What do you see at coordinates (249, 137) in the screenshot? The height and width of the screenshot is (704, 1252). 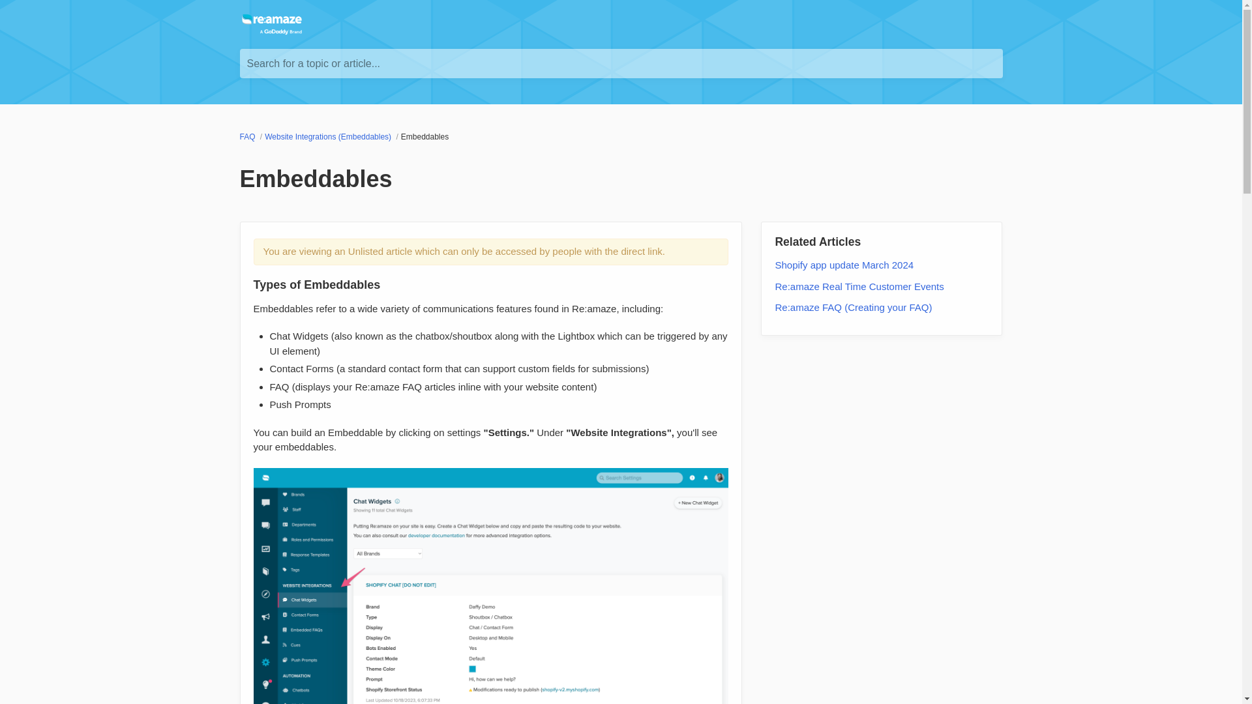 I see `FAQ` at bounding box center [249, 137].